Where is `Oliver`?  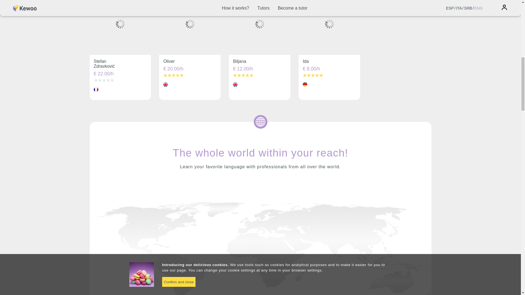
Oliver is located at coordinates (190, 27).